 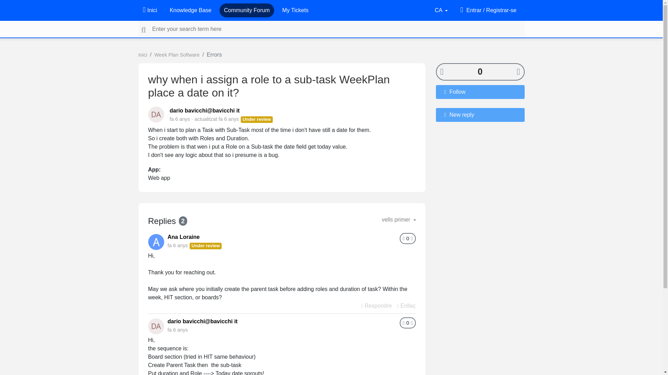 I want to click on Inici, so click(x=143, y=55).